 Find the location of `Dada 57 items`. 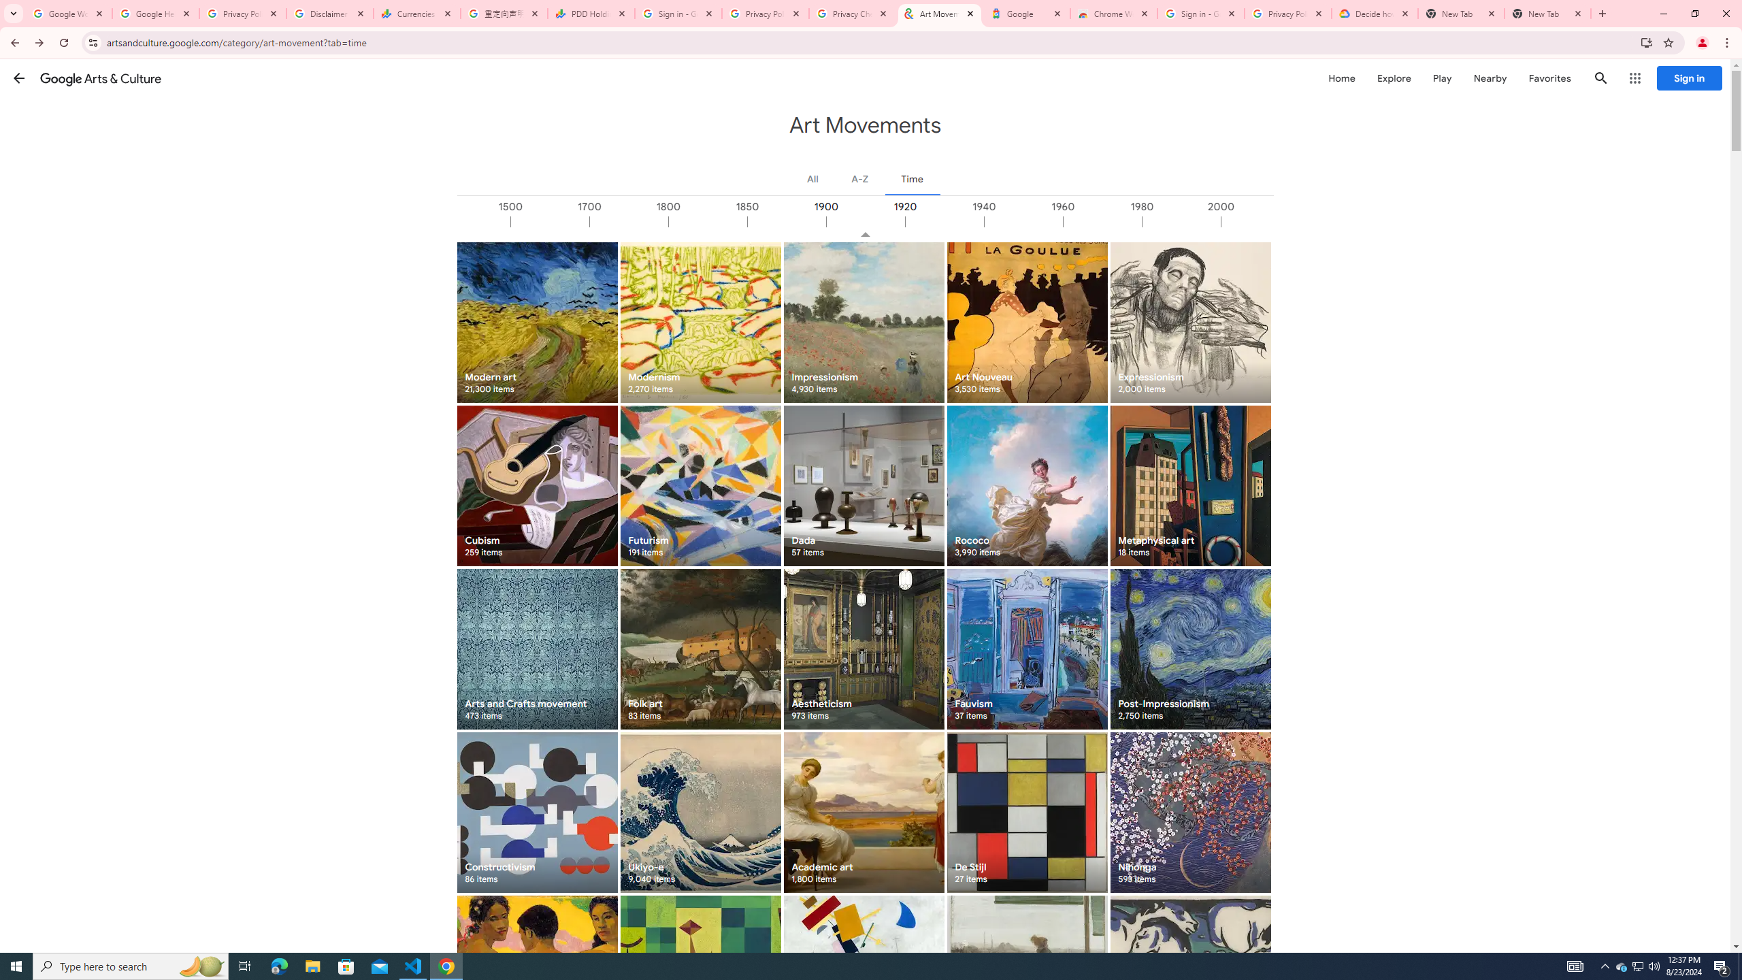

Dada 57 items is located at coordinates (864, 486).